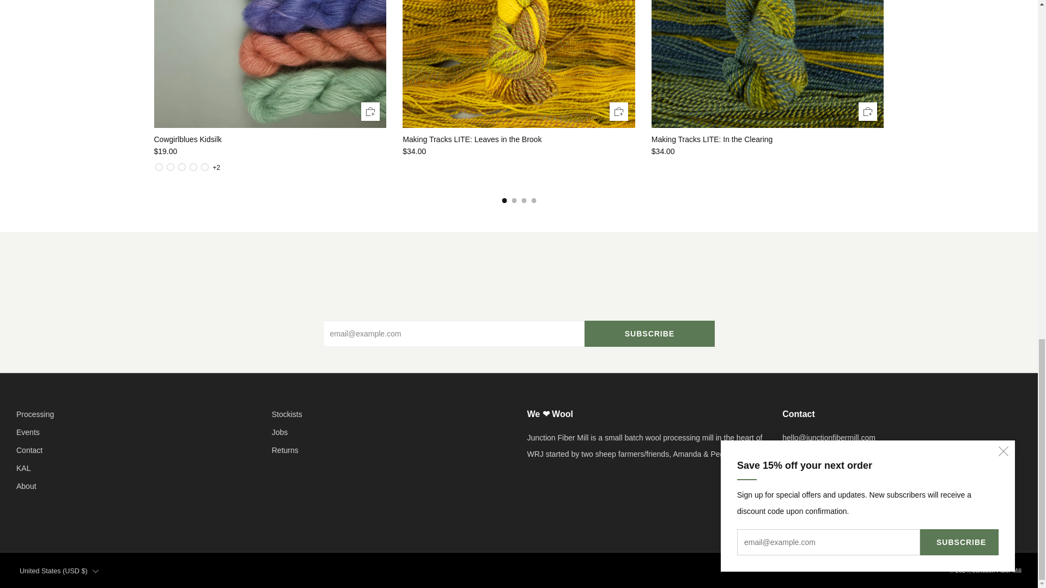 Image resolution: width=1046 pixels, height=588 pixels. I want to click on Cowgirlblues Kidsilk, so click(270, 139).